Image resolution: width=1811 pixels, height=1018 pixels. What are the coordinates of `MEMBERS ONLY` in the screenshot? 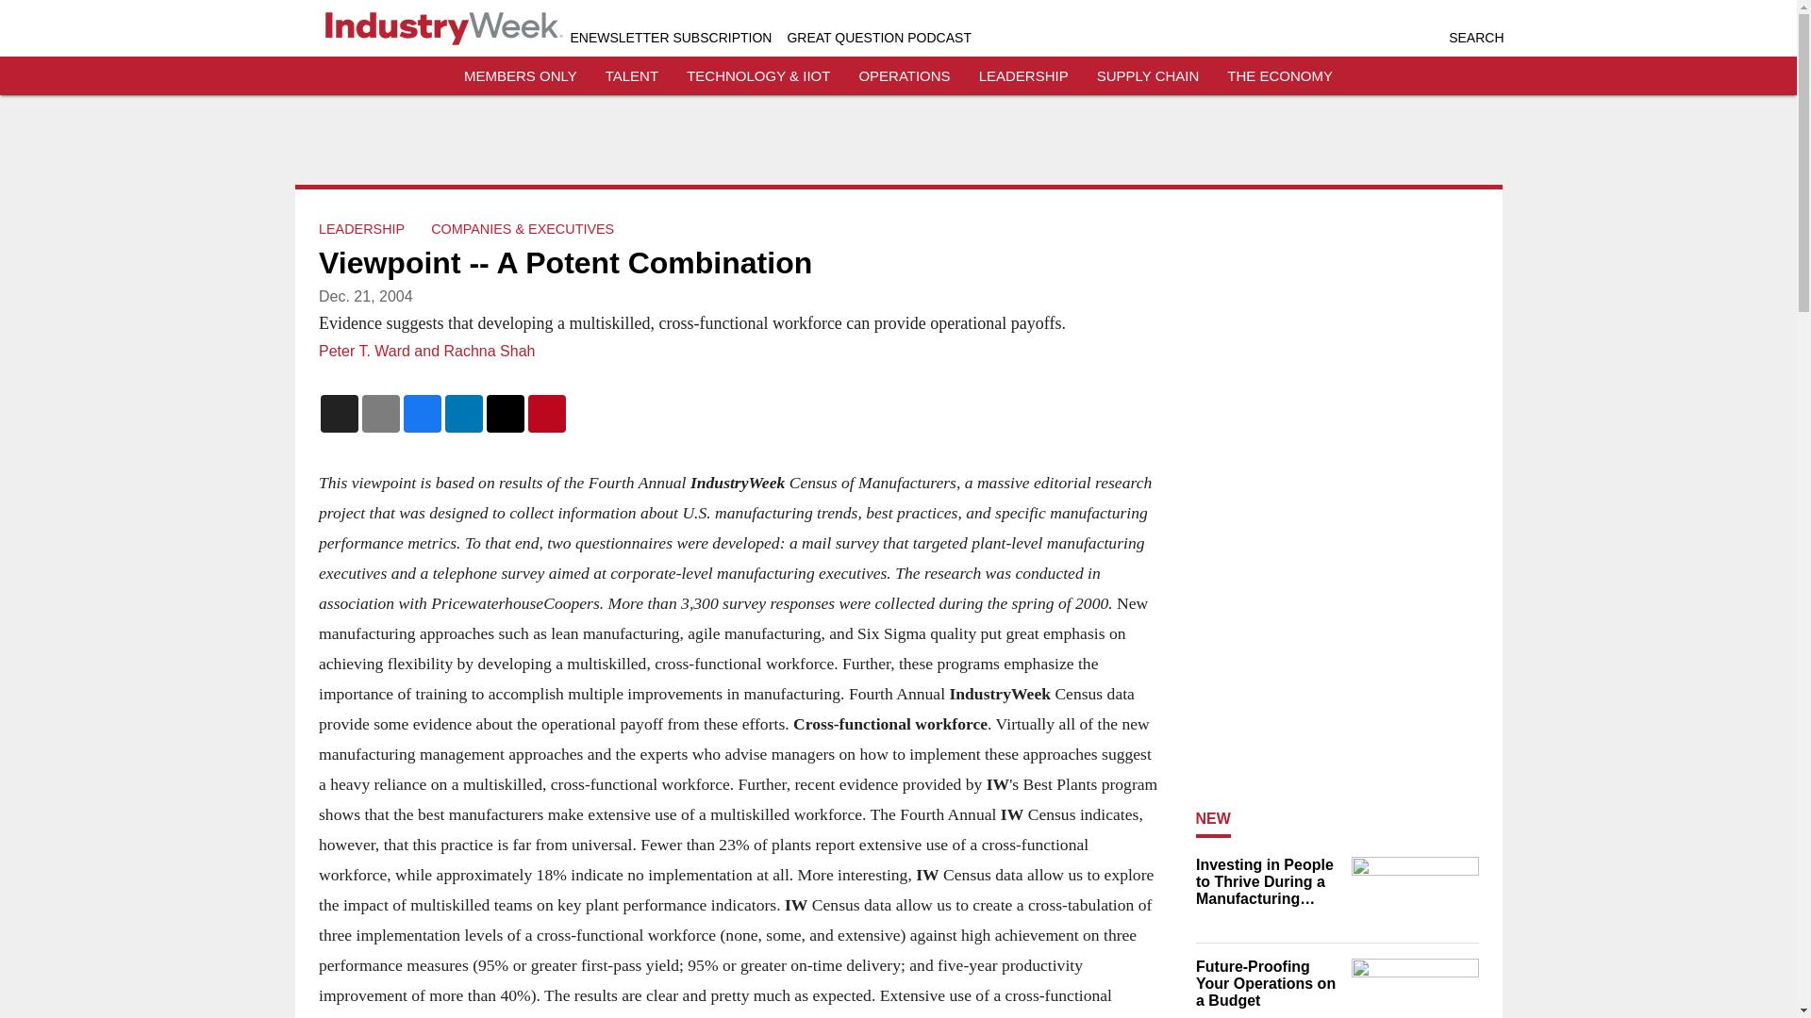 It's located at (521, 75).